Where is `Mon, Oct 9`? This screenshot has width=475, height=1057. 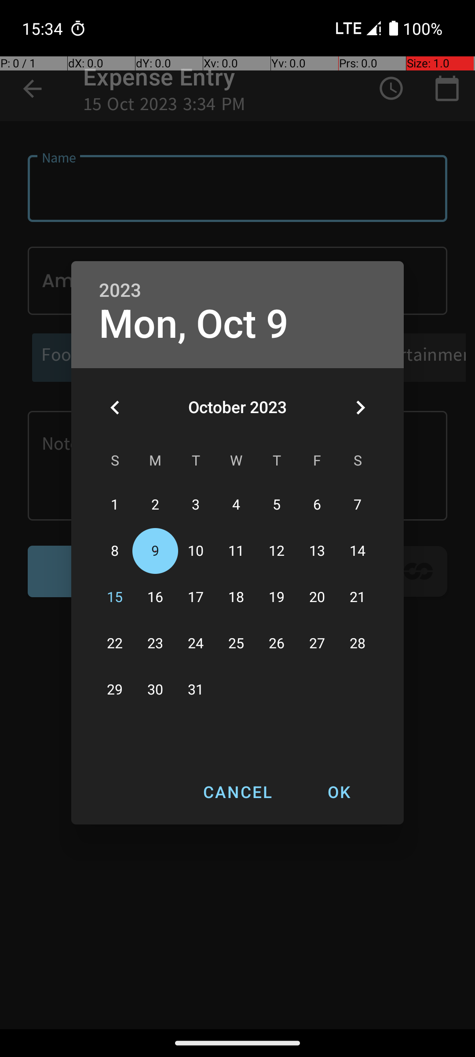
Mon, Oct 9 is located at coordinates (194, 324).